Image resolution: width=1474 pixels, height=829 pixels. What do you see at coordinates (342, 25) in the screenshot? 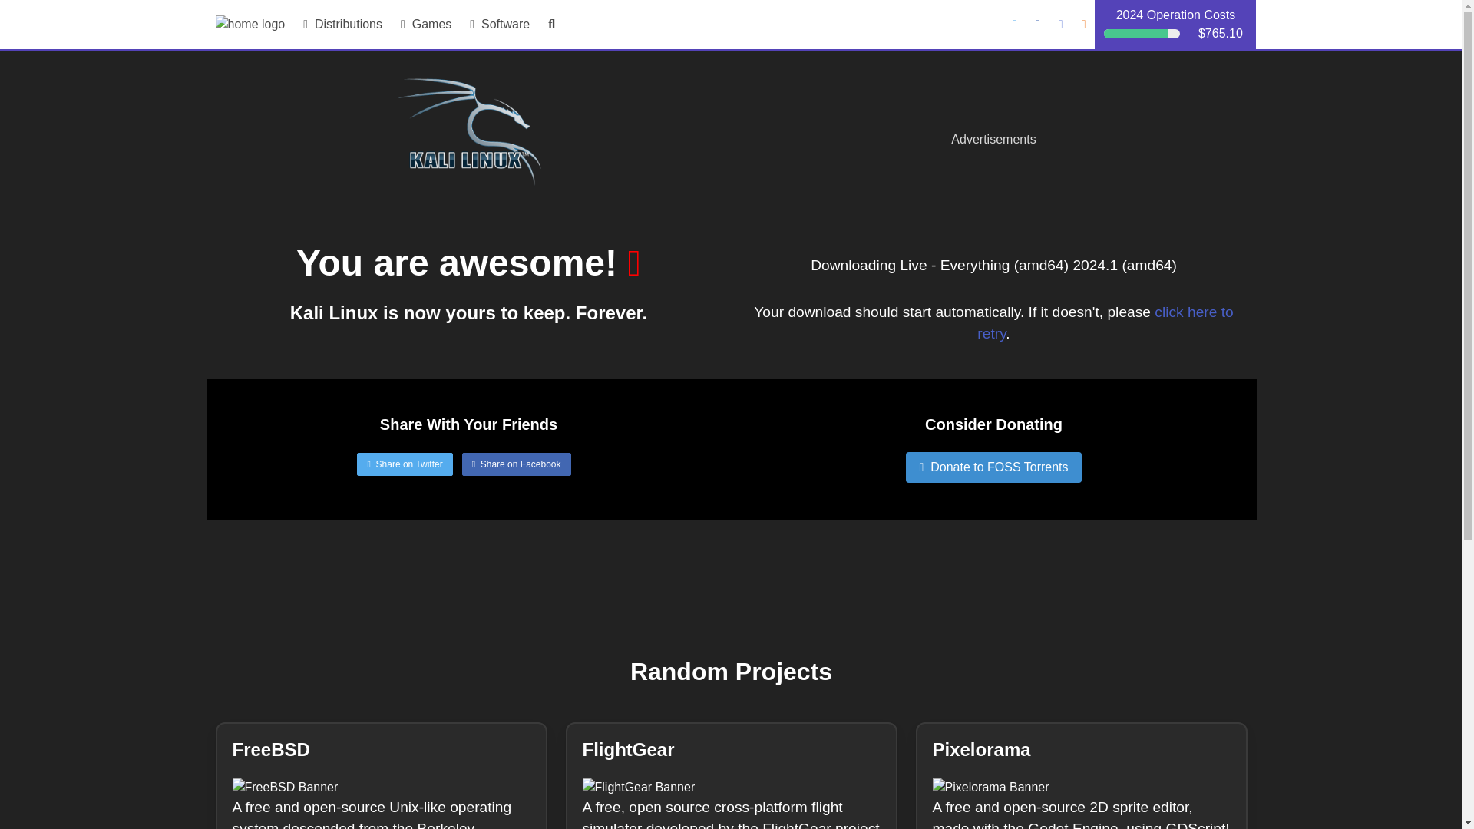
I see `  Distributions` at bounding box center [342, 25].